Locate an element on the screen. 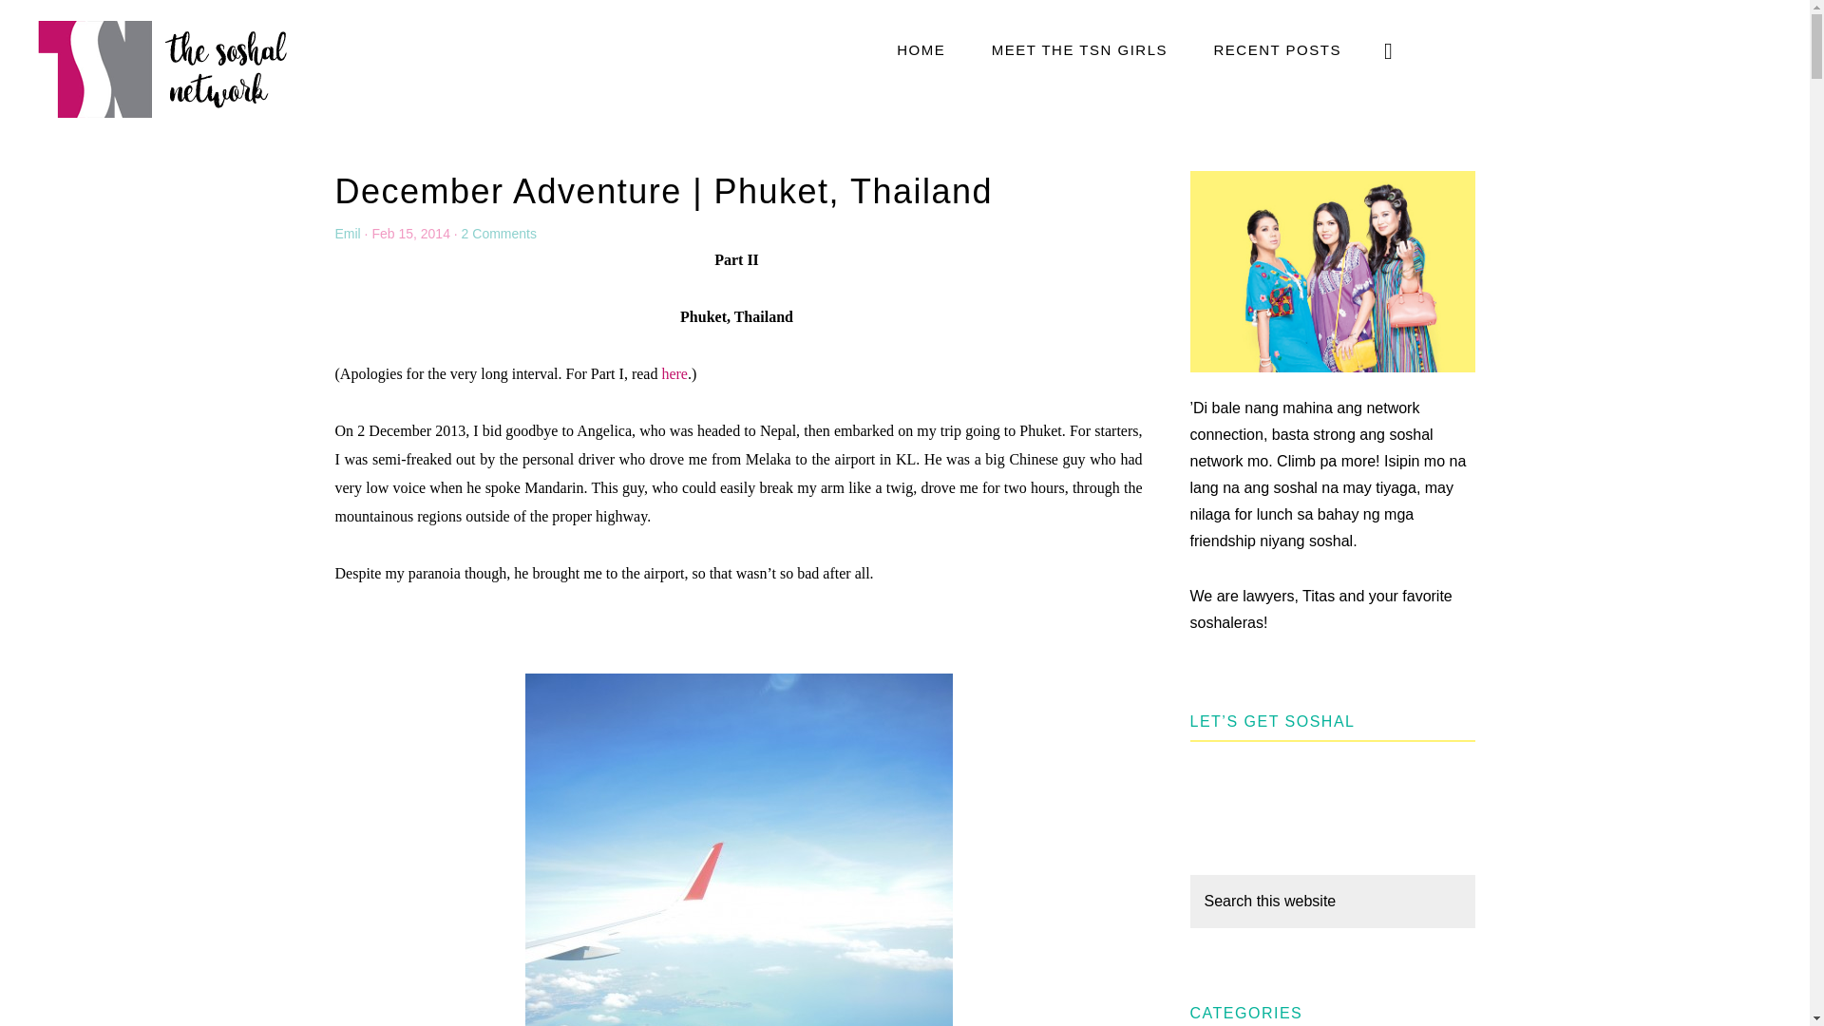  Emil is located at coordinates (346, 233).